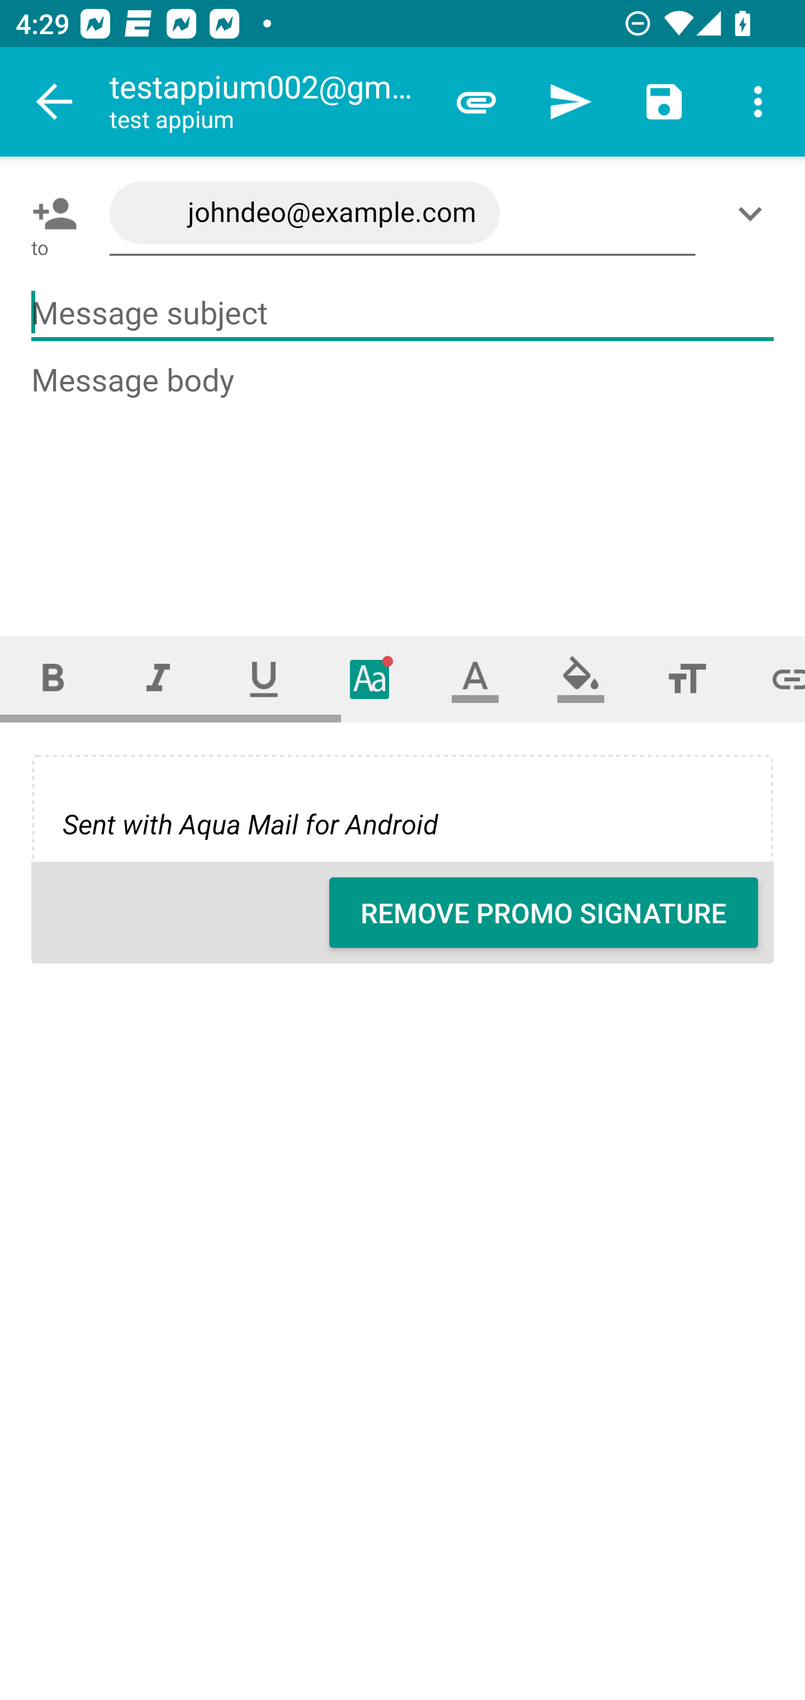 The height and width of the screenshot is (1700, 805). What do you see at coordinates (758, 102) in the screenshot?
I see `More options` at bounding box center [758, 102].